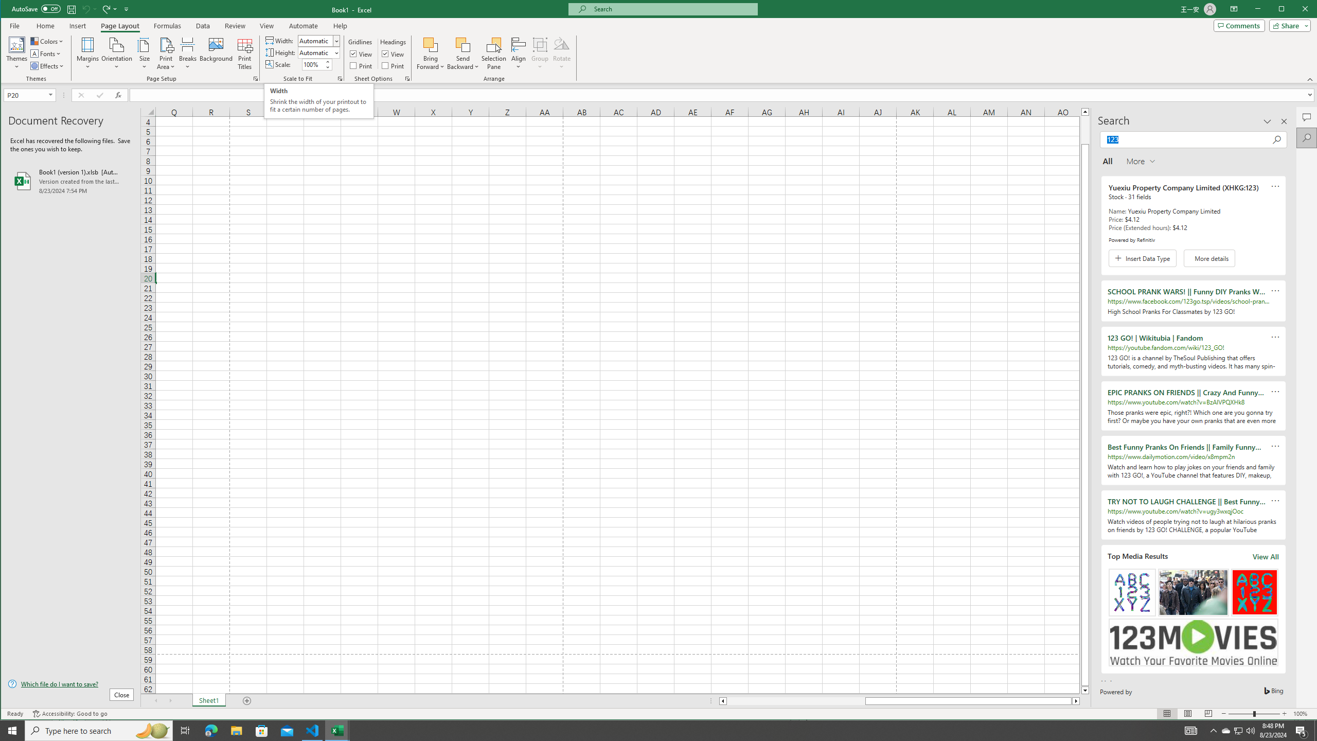  I want to click on Action Center, 5 new notifications, so click(1302, 731).